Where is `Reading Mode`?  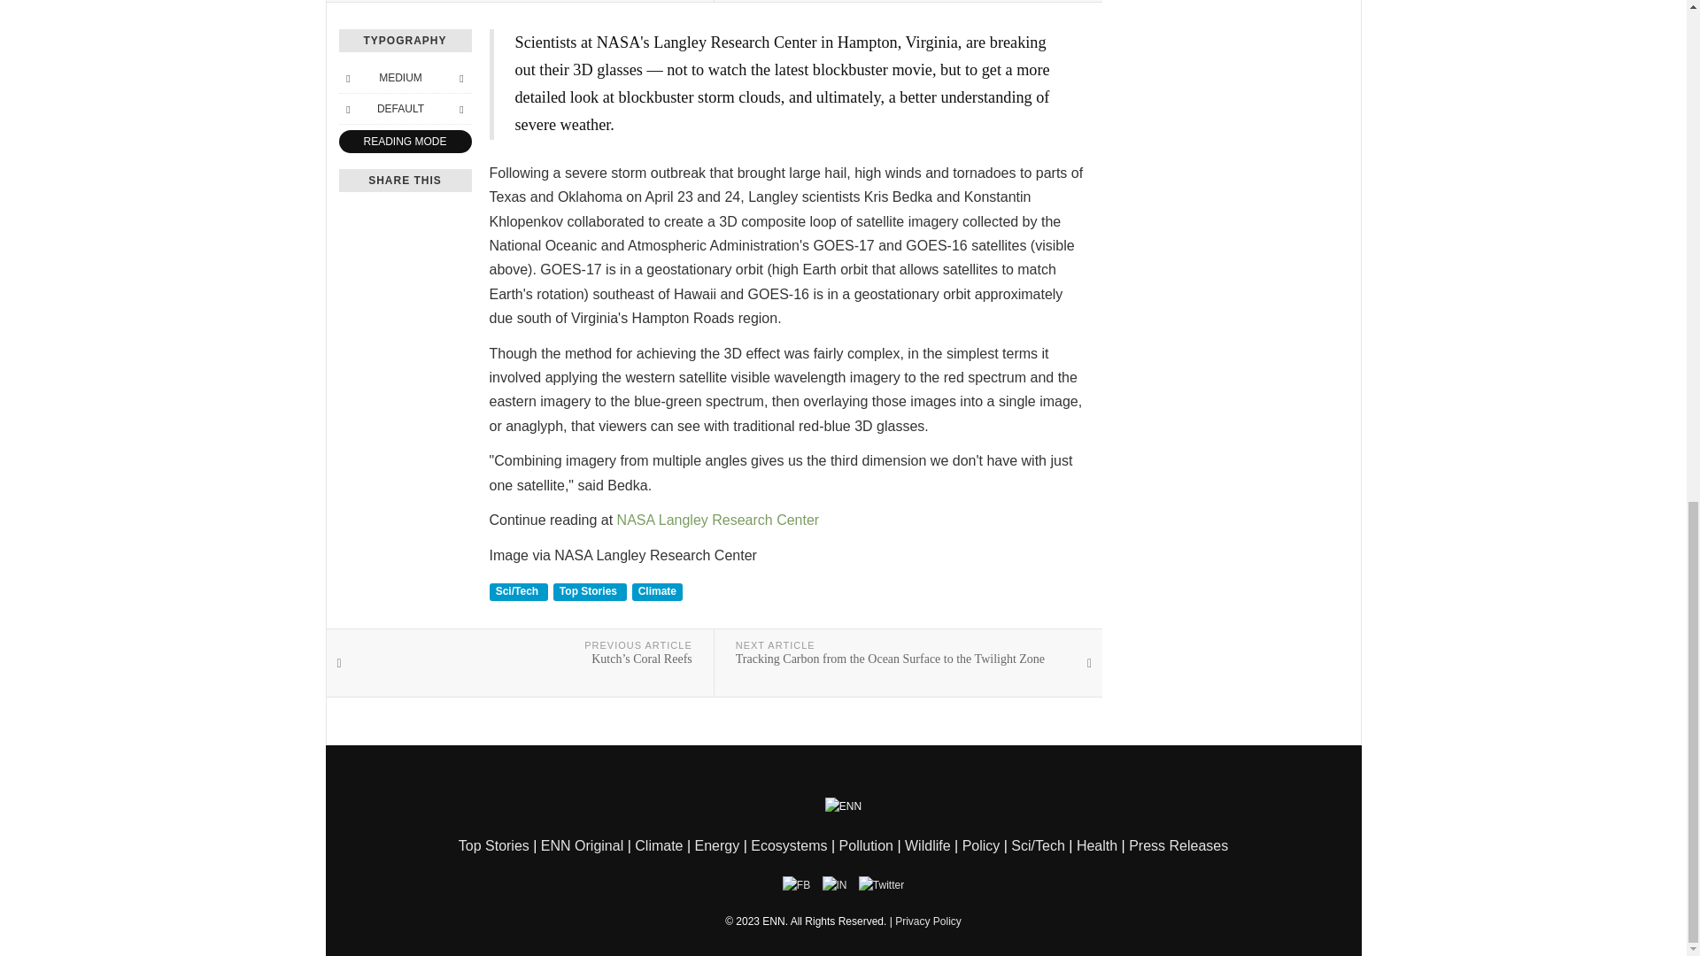
Reading Mode is located at coordinates (404, 142).